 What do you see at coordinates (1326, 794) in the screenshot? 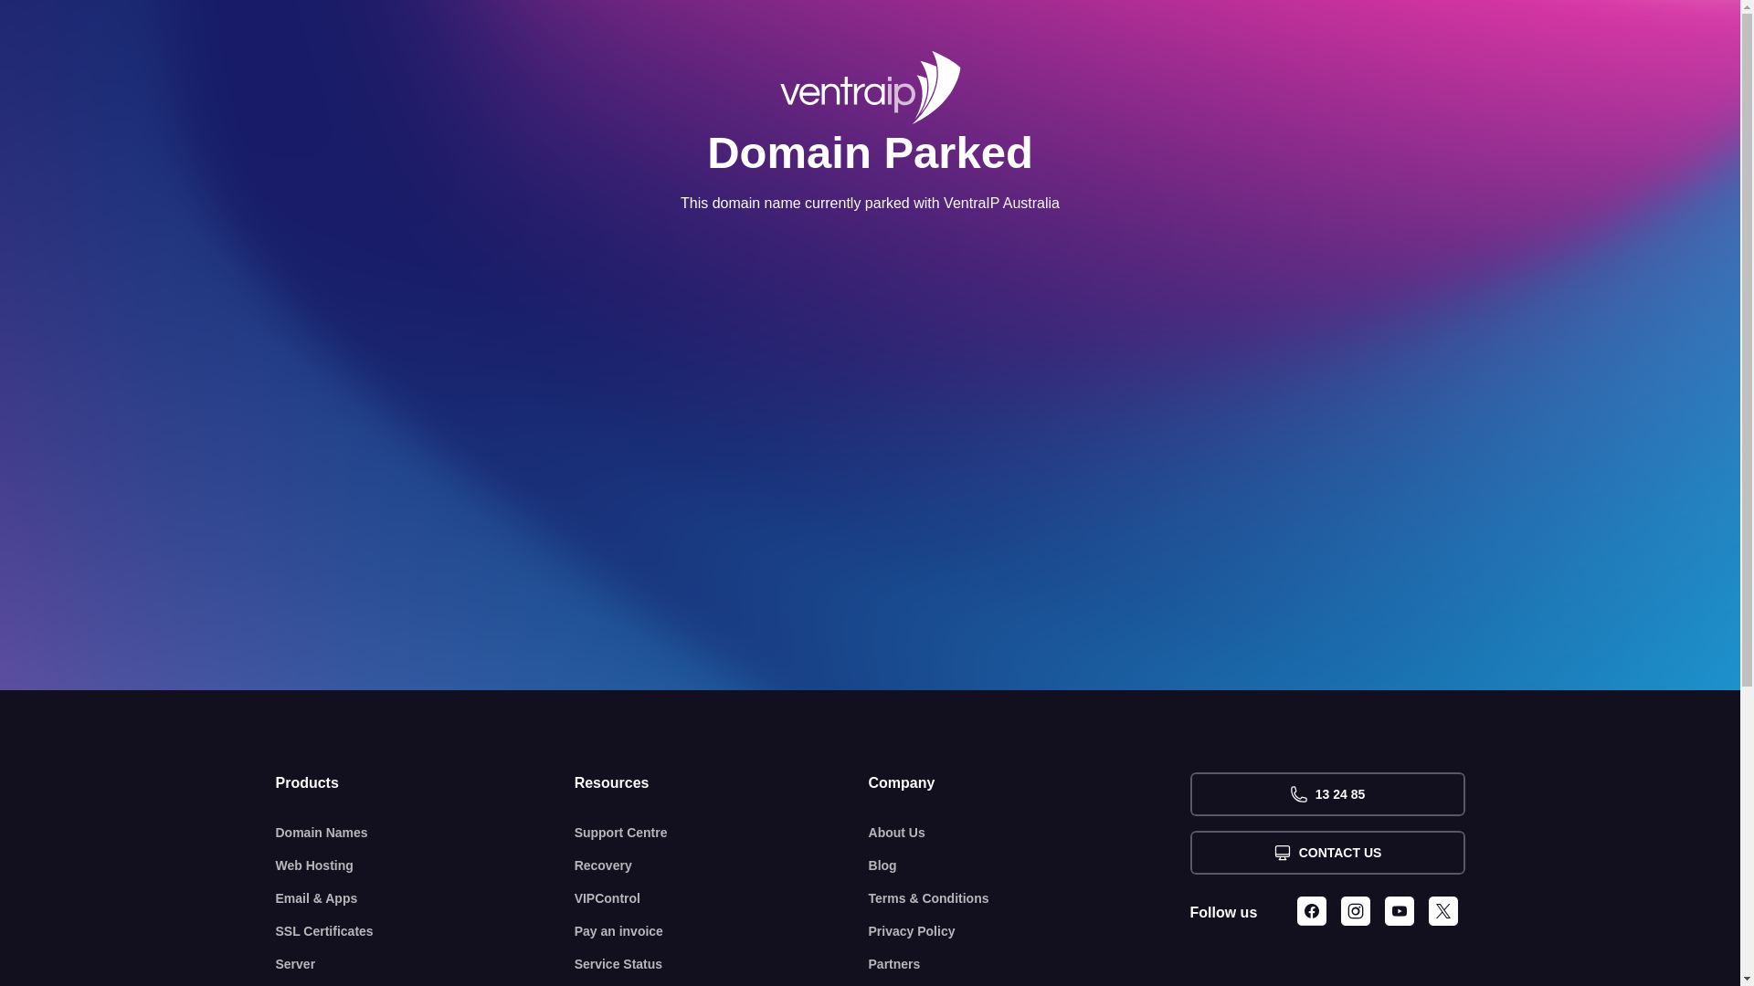
I see `13 24 85` at bounding box center [1326, 794].